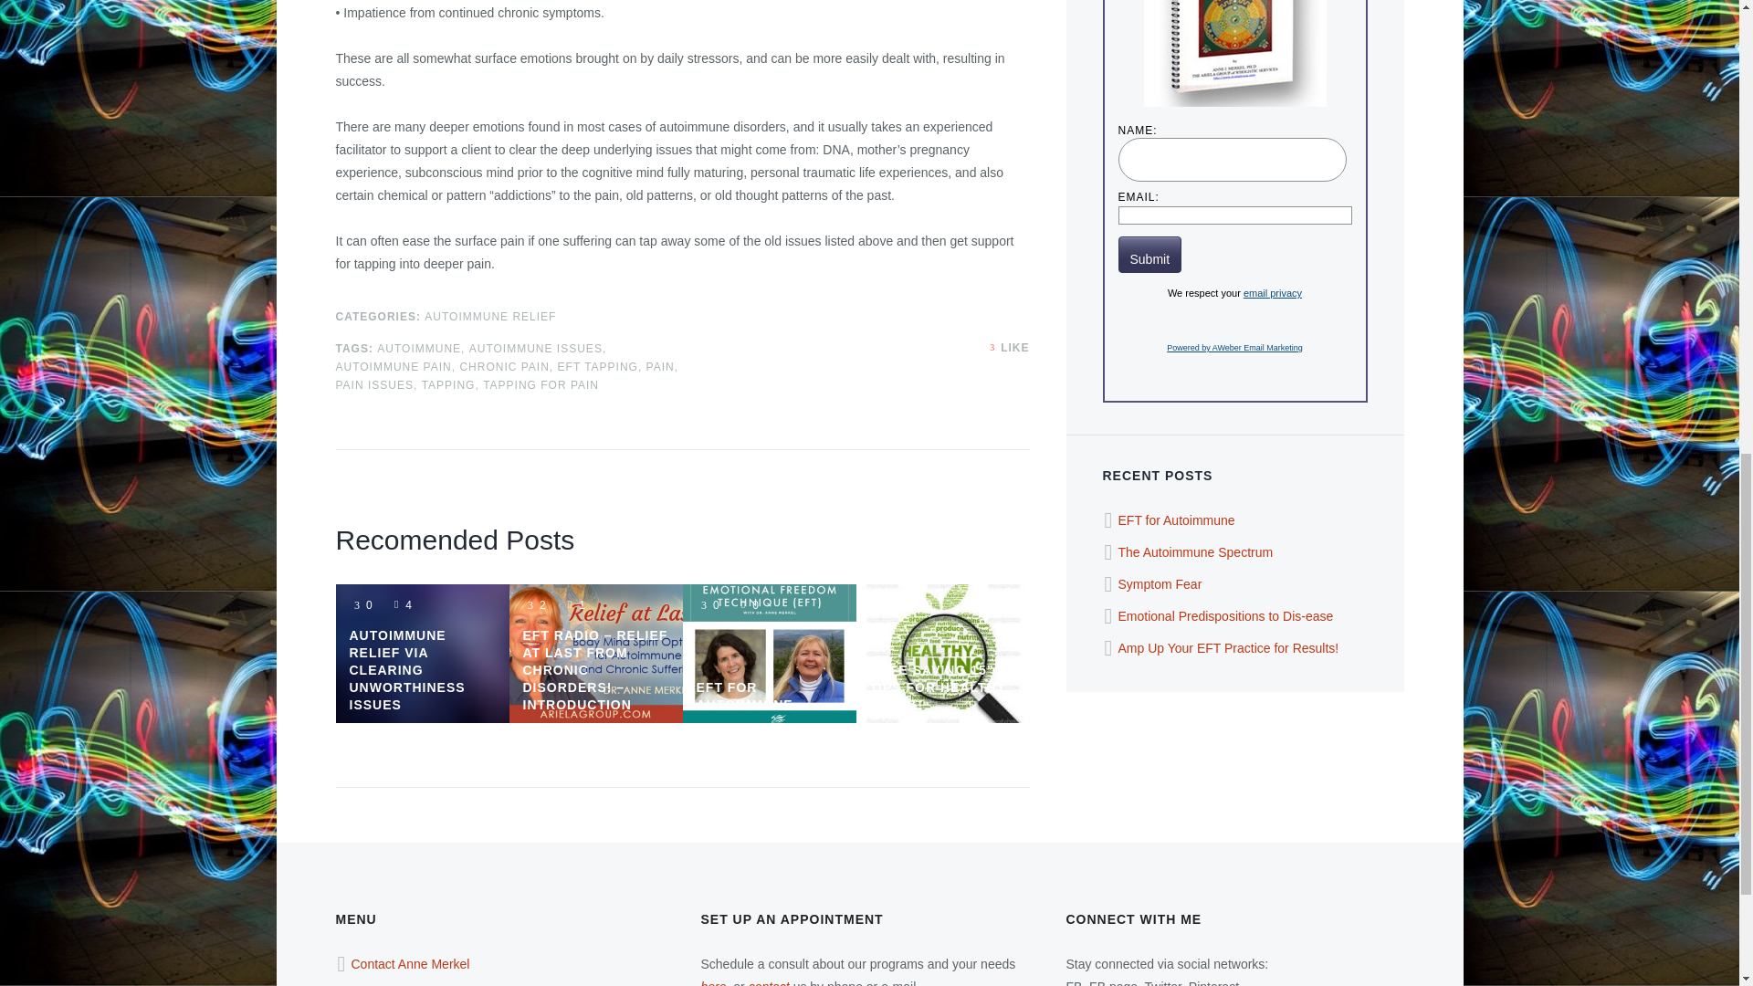 The width and height of the screenshot is (1753, 986). What do you see at coordinates (360, 604) in the screenshot?
I see `Likes - 0` at bounding box center [360, 604].